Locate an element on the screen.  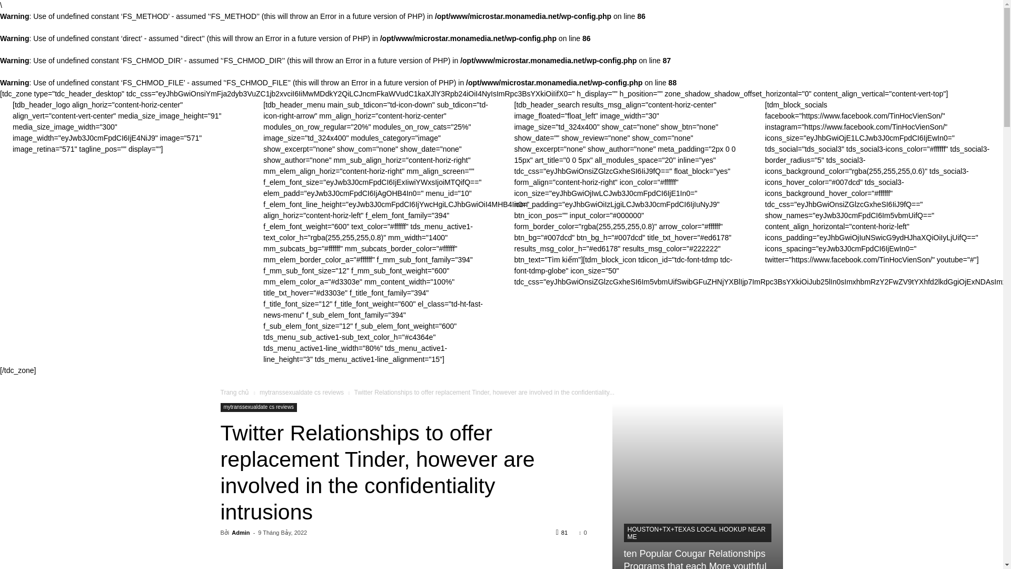
0 is located at coordinates (582, 533).